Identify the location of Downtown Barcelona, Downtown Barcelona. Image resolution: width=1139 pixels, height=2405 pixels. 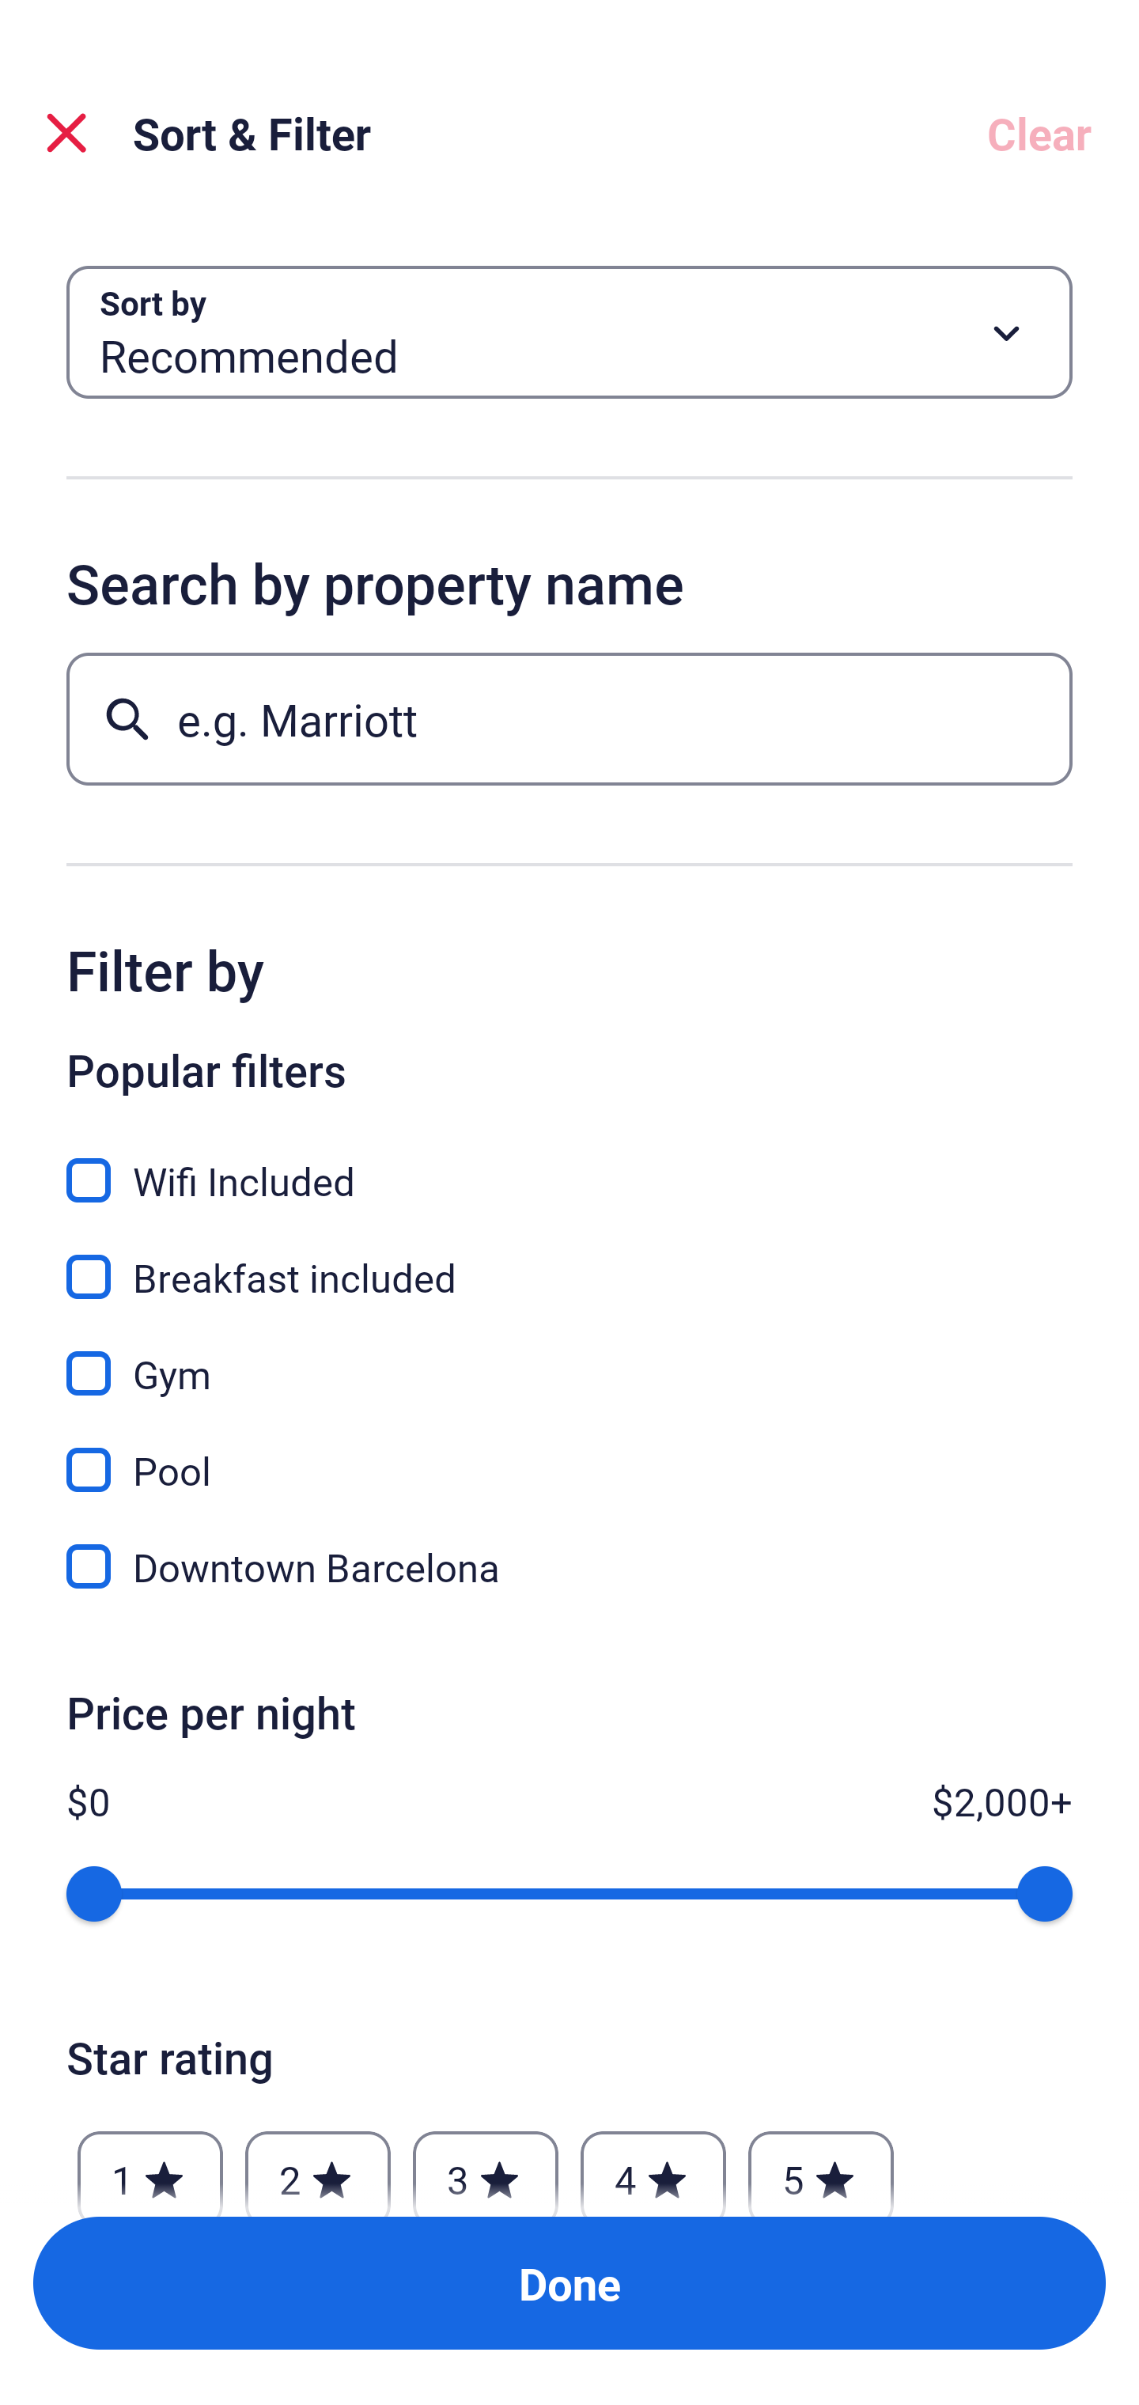
(569, 1566).